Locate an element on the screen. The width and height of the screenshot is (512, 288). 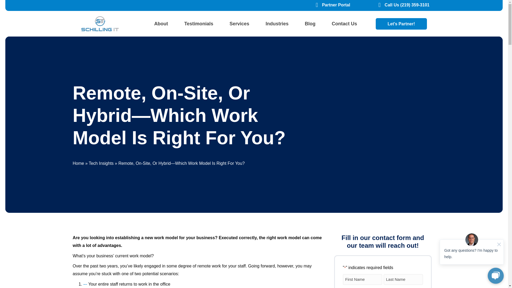
Industries is located at coordinates (277, 23).